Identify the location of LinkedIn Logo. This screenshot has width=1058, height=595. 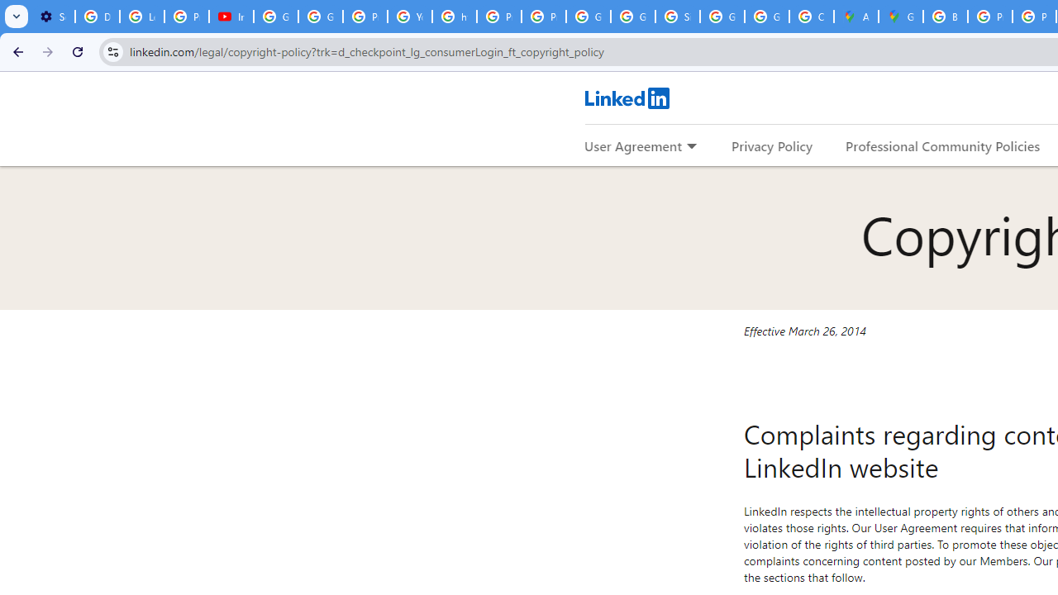
(627, 98).